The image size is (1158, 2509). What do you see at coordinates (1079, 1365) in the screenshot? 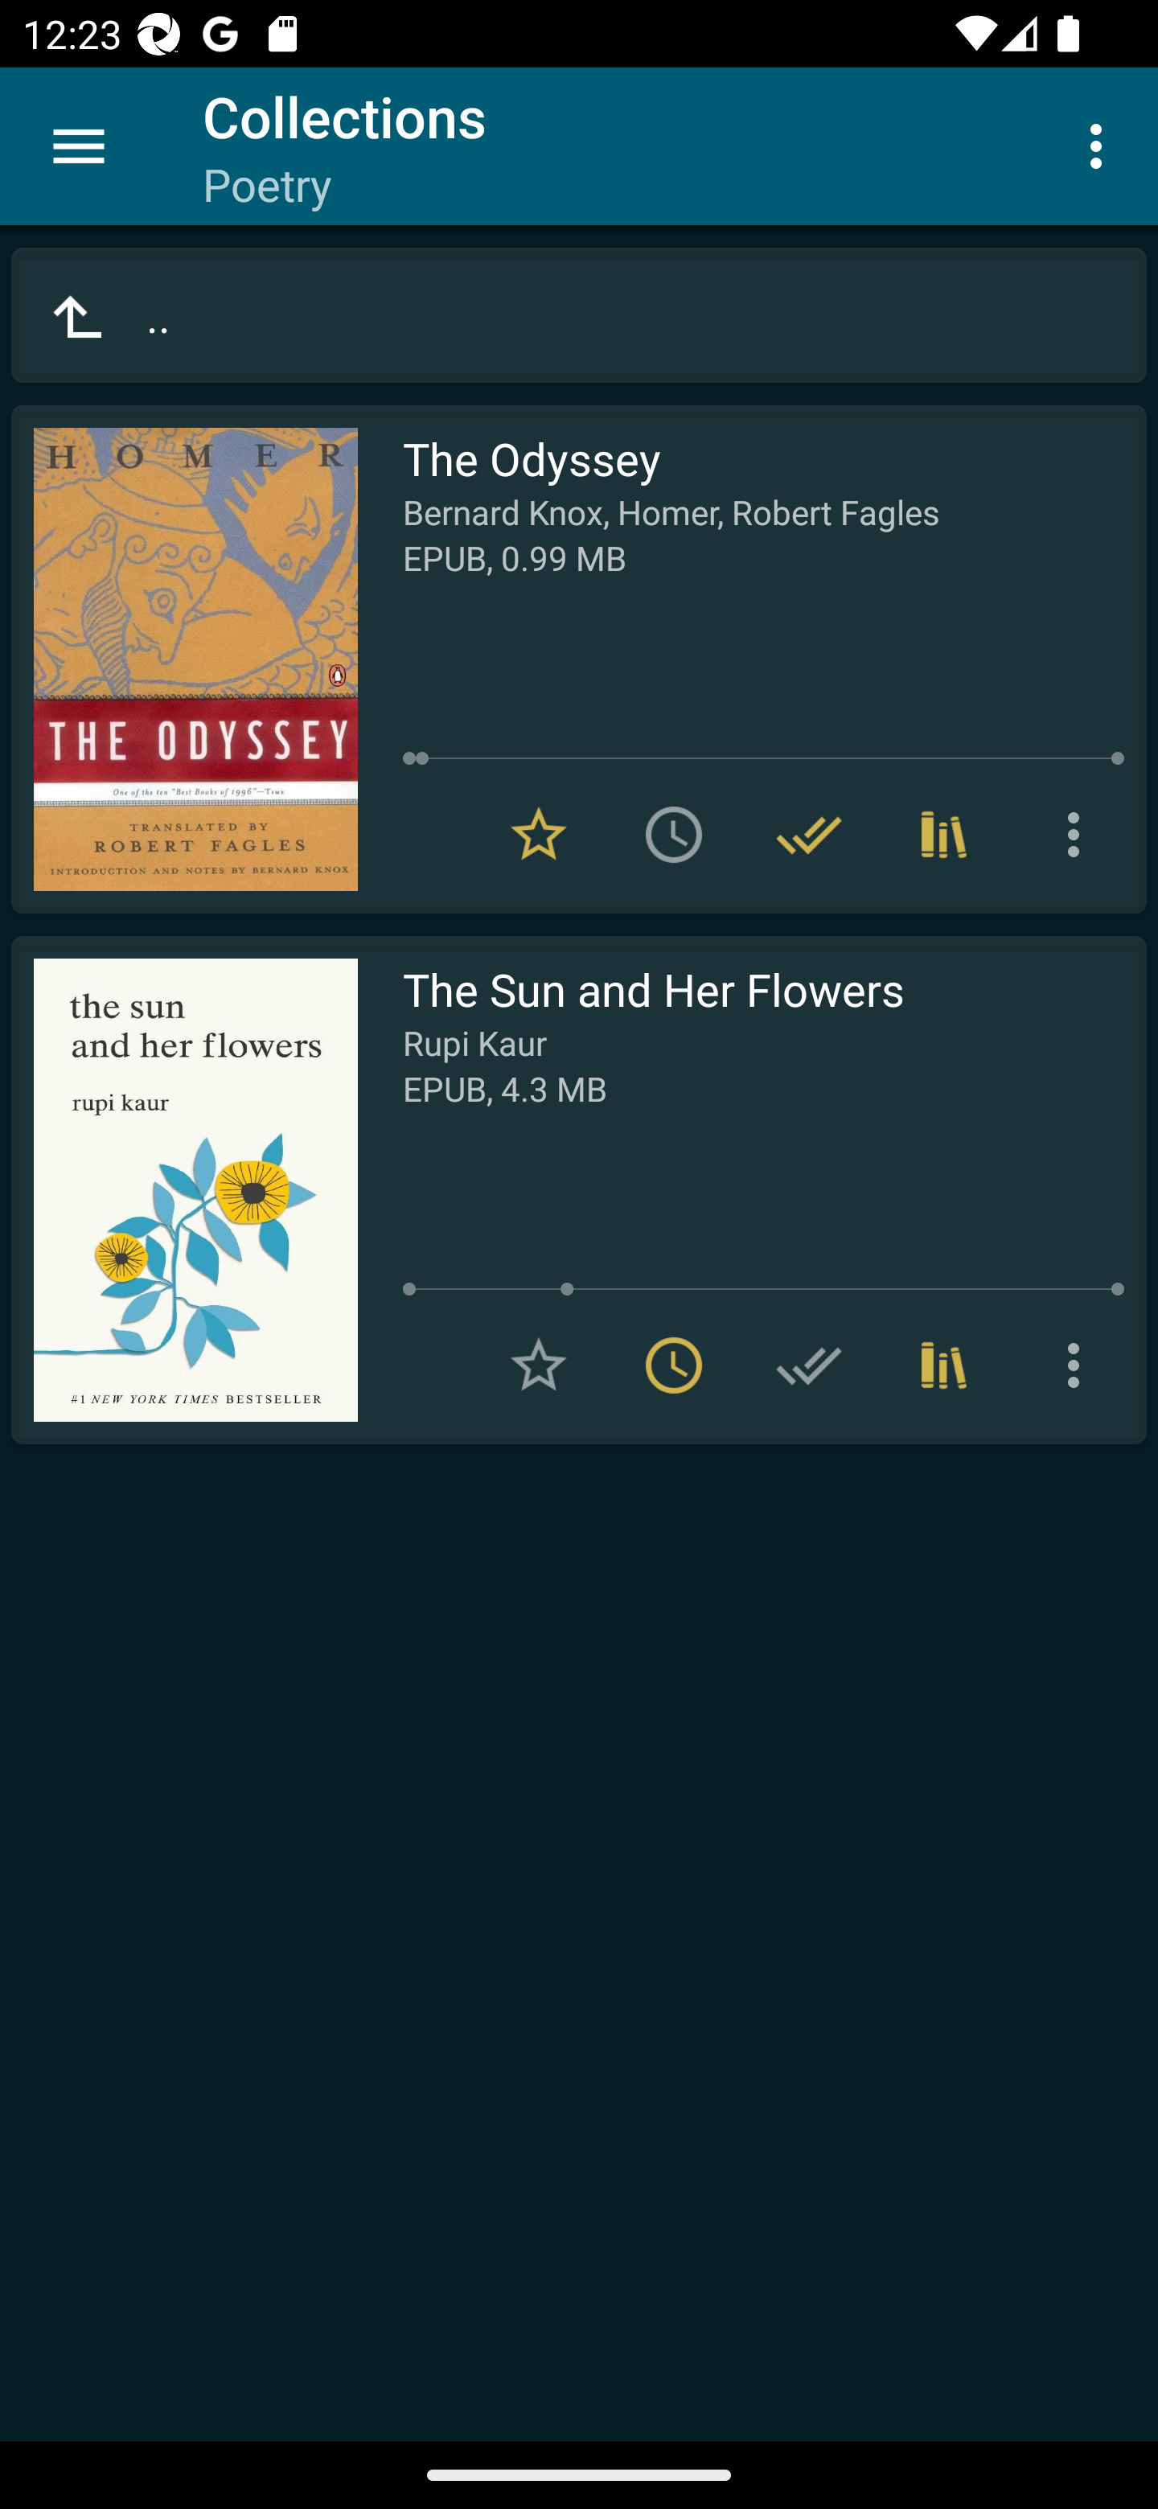
I see `More options` at bounding box center [1079, 1365].